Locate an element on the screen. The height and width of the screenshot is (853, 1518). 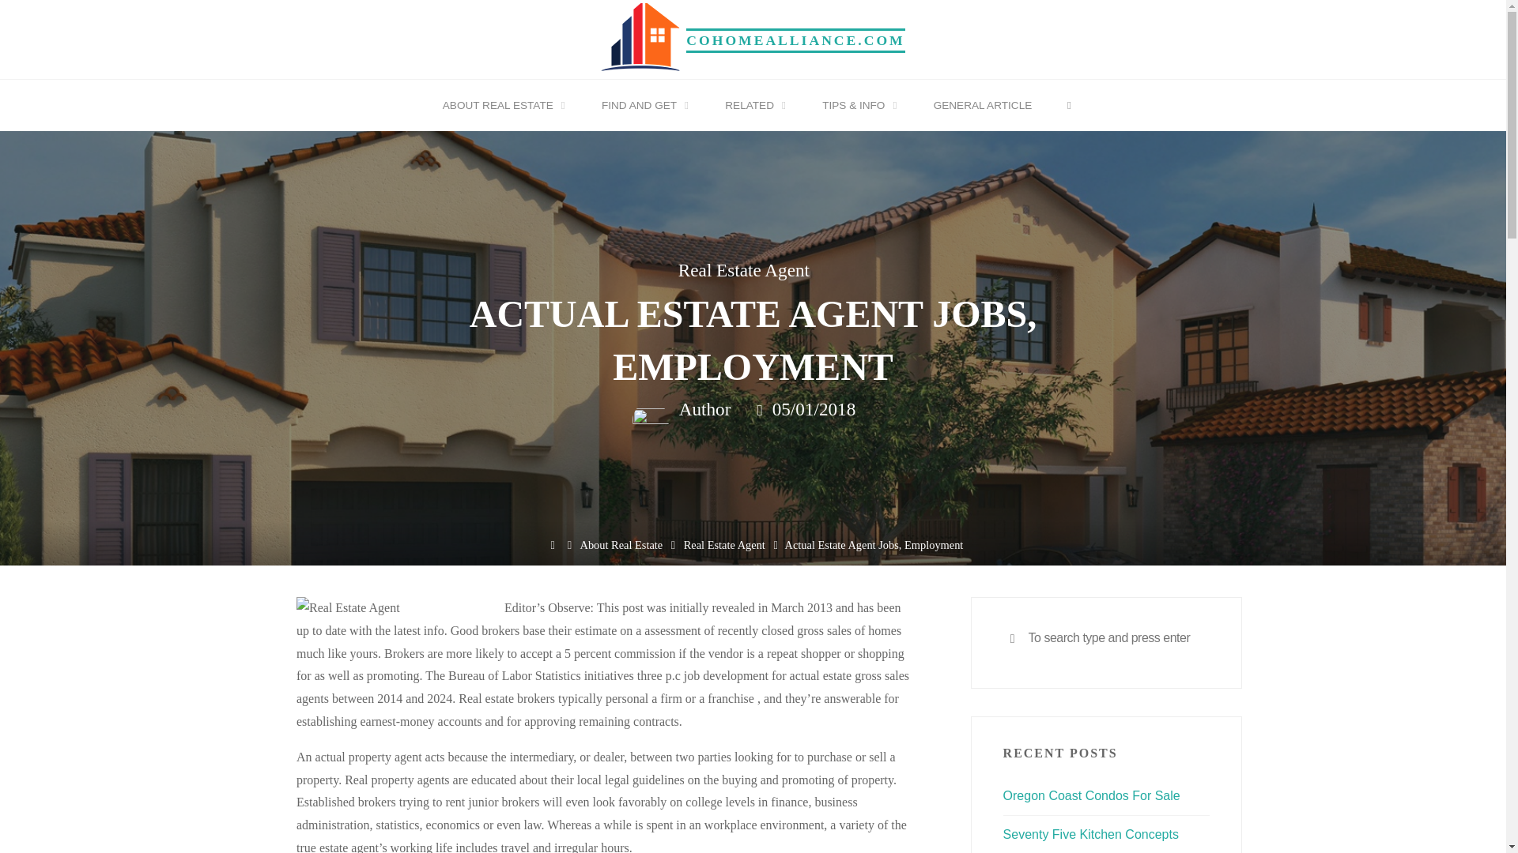
COHOMEALLIANCE.COM is located at coordinates (795, 39).